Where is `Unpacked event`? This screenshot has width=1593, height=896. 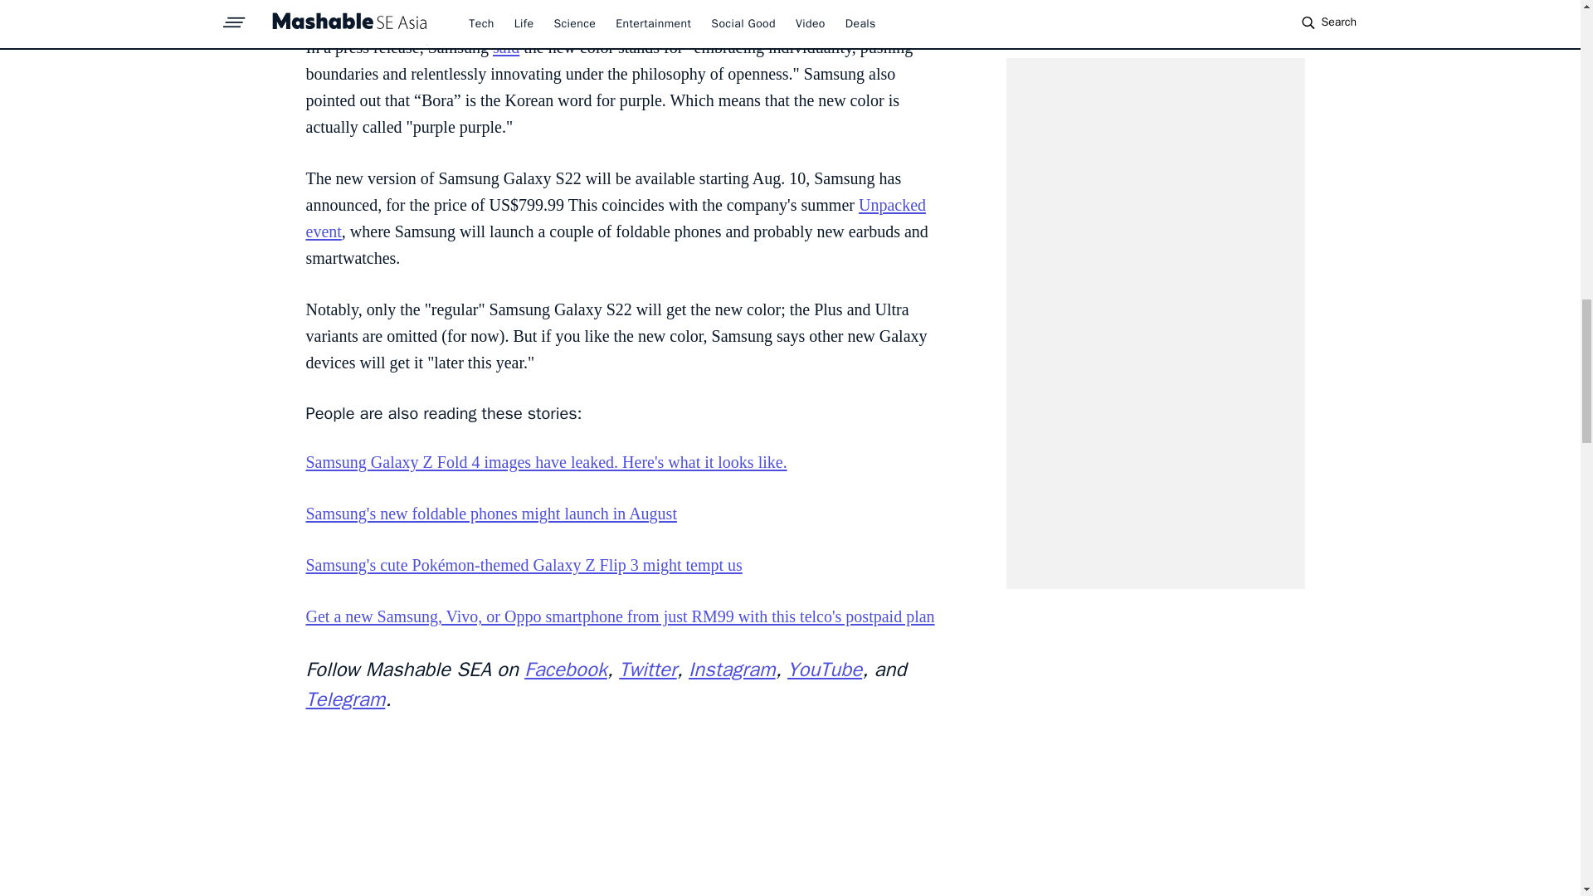 Unpacked event is located at coordinates (616, 218).